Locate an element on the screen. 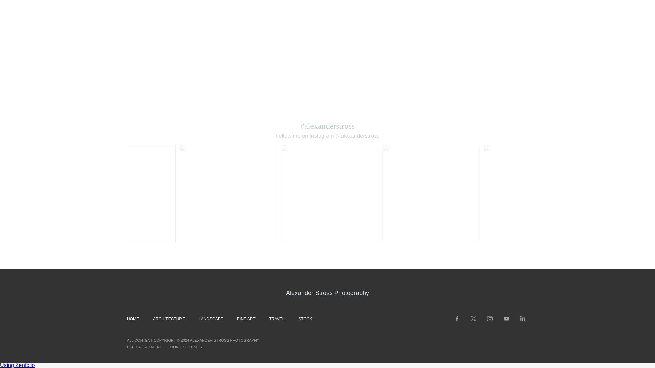 The image size is (655, 368). STOCK is located at coordinates (305, 319).